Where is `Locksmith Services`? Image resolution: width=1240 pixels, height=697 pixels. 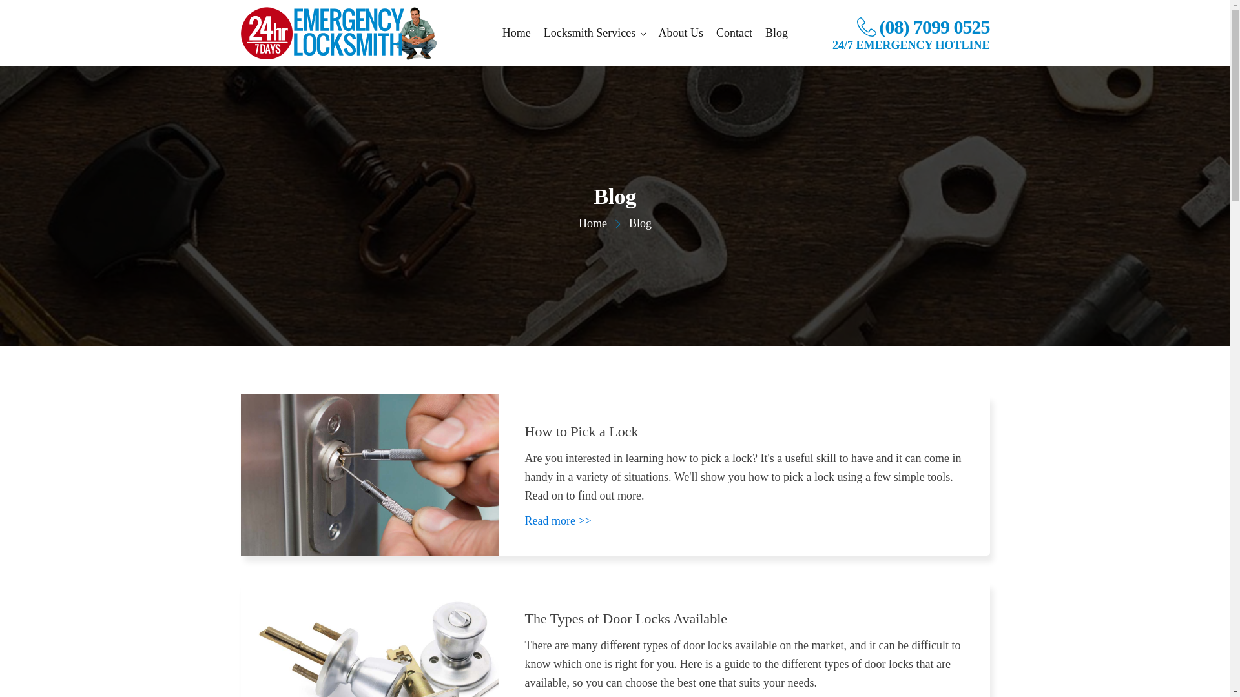 Locksmith Services is located at coordinates (594, 34).